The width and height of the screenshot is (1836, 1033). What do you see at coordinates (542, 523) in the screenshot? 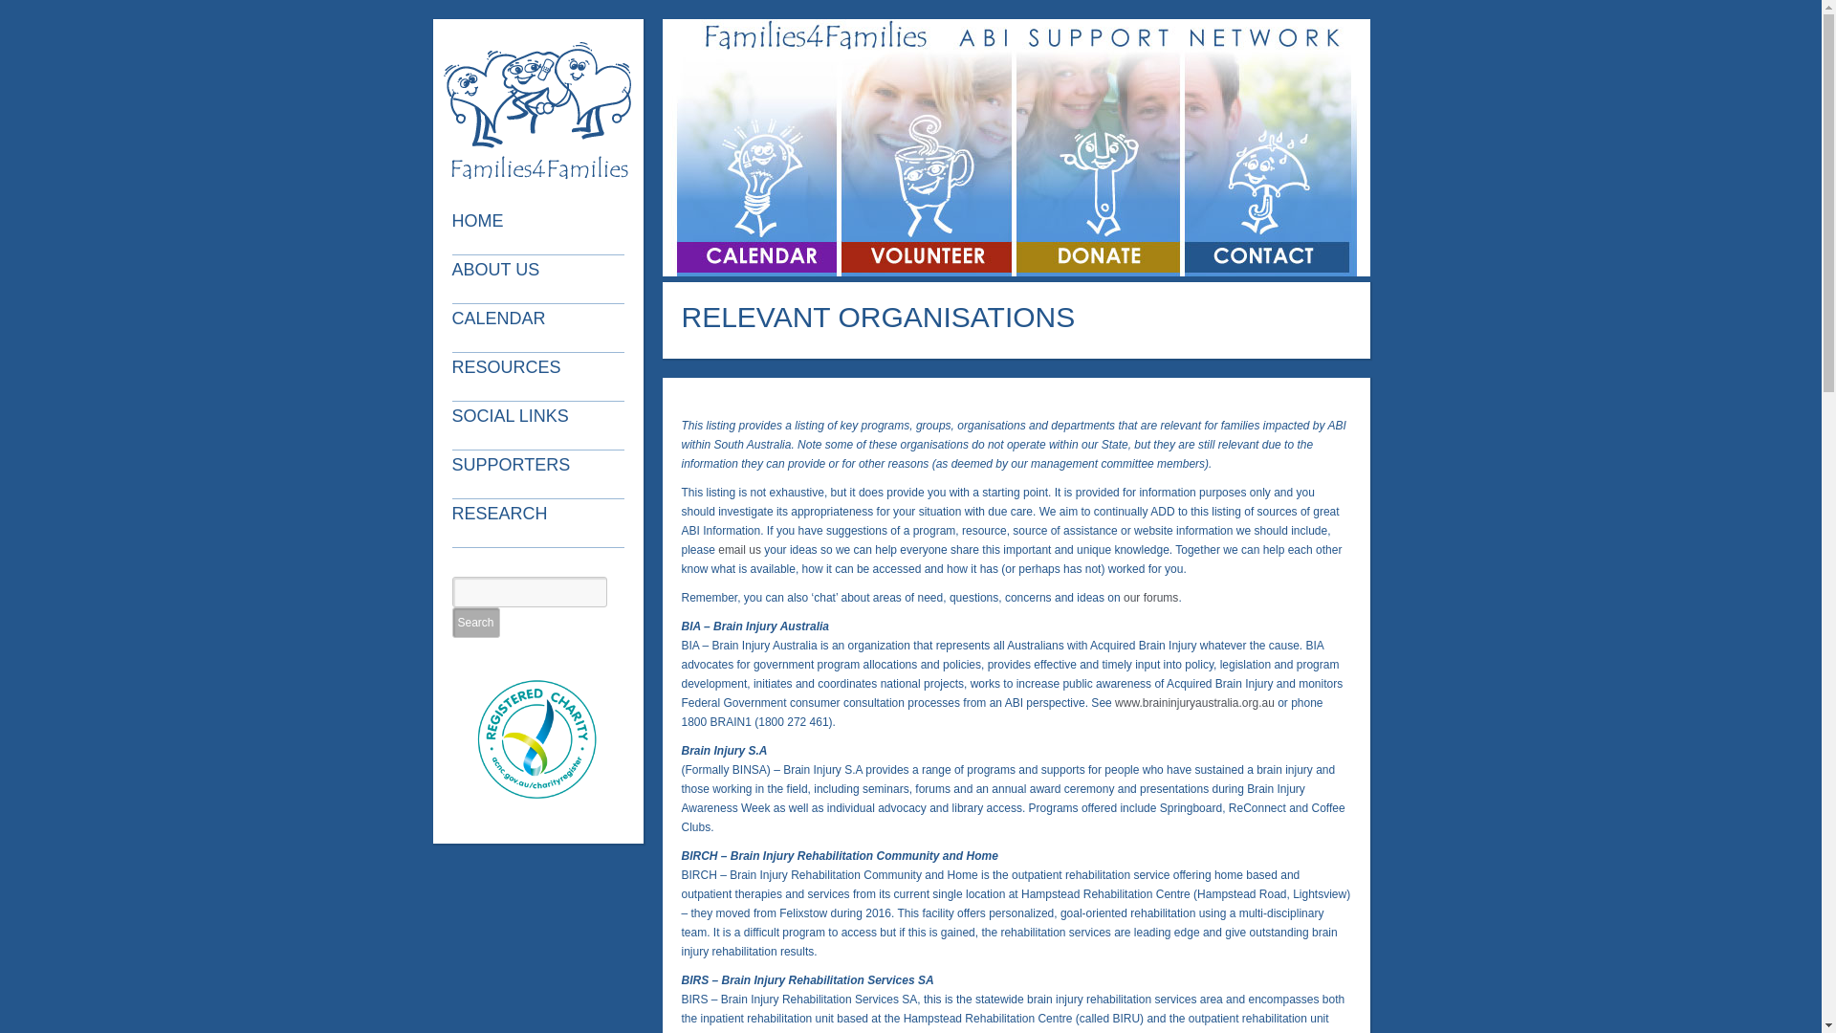
I see `RESEARCH` at bounding box center [542, 523].